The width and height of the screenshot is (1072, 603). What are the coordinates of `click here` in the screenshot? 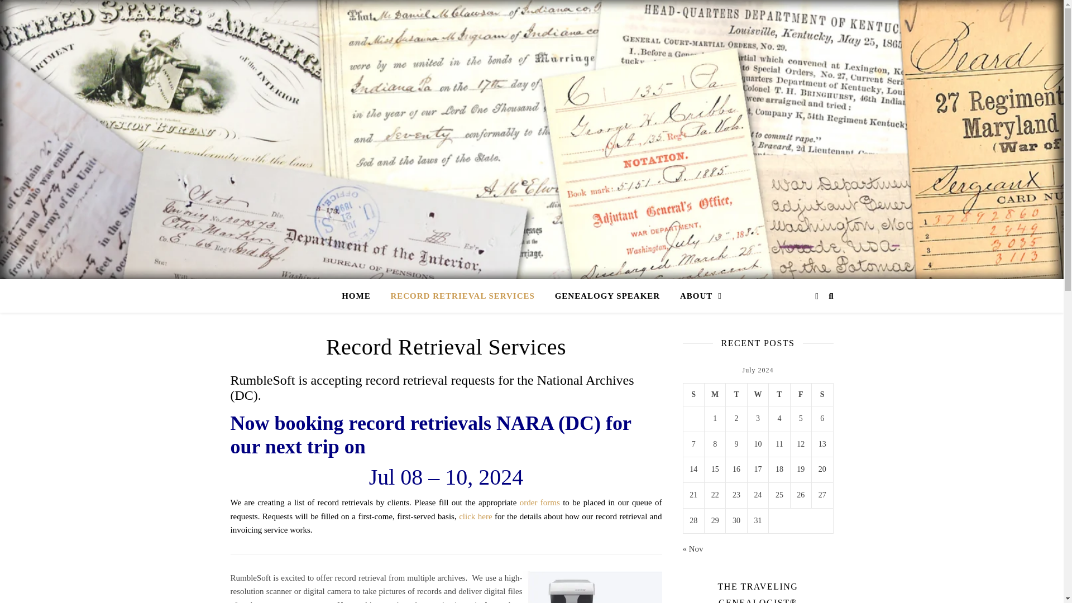 It's located at (475, 516).